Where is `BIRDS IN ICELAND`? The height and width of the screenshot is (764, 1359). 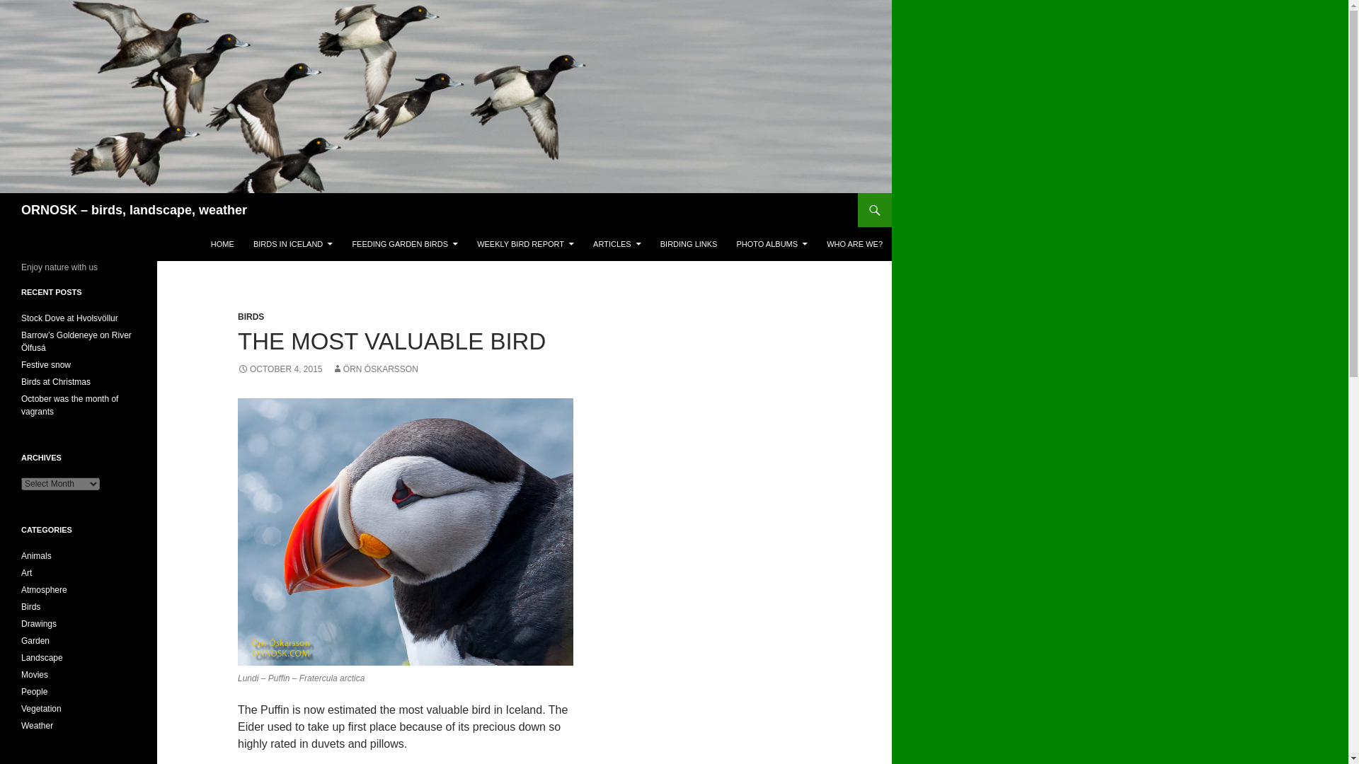
BIRDS IN ICELAND is located at coordinates (292, 243).